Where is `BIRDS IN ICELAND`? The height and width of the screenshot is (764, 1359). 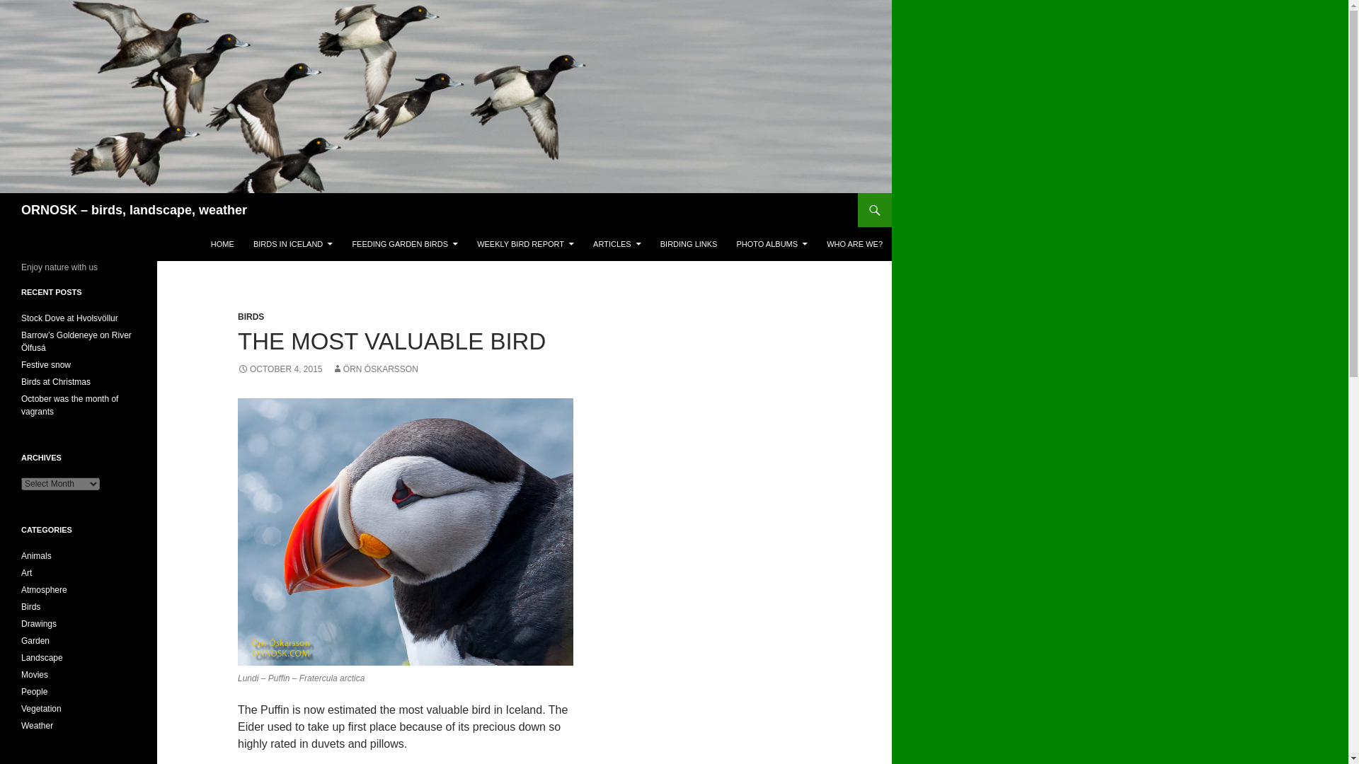
BIRDS IN ICELAND is located at coordinates (292, 243).